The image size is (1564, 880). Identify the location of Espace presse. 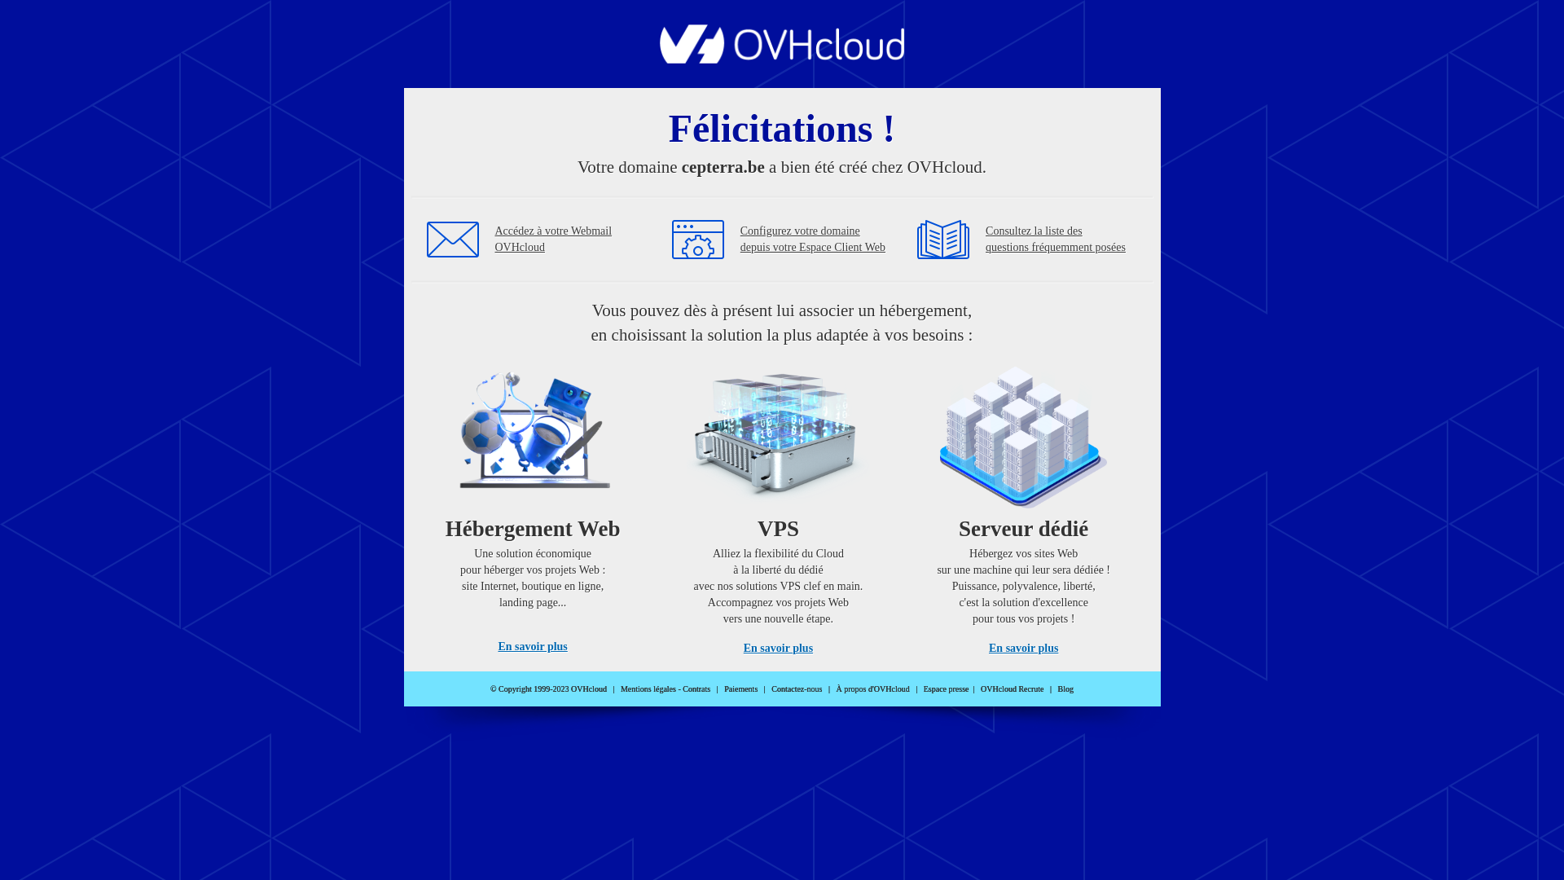
(947, 689).